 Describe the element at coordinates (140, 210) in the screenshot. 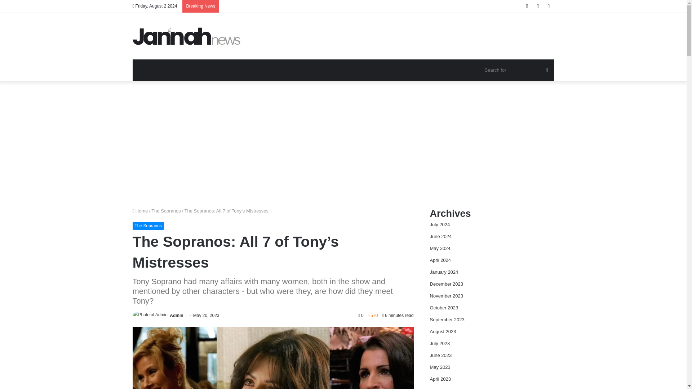

I see `Home` at that location.